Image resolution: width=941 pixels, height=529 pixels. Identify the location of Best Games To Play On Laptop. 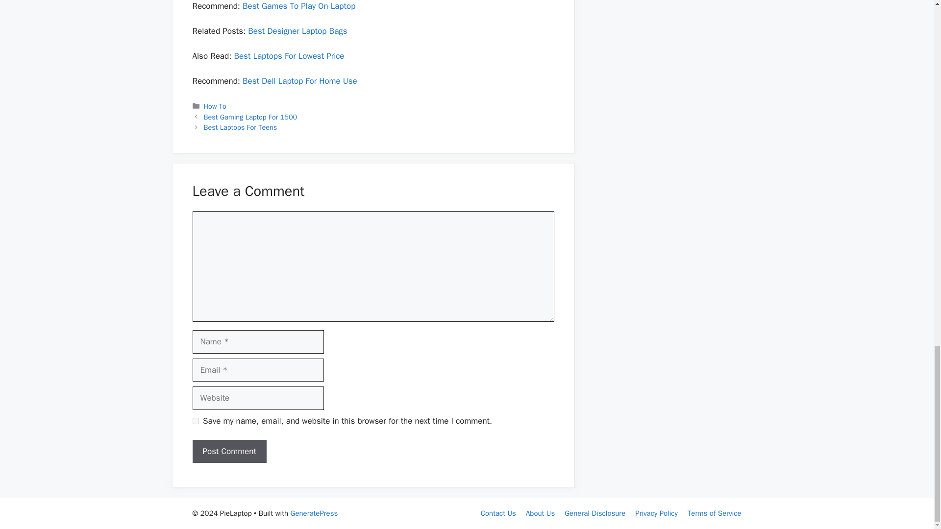
(299, 6).